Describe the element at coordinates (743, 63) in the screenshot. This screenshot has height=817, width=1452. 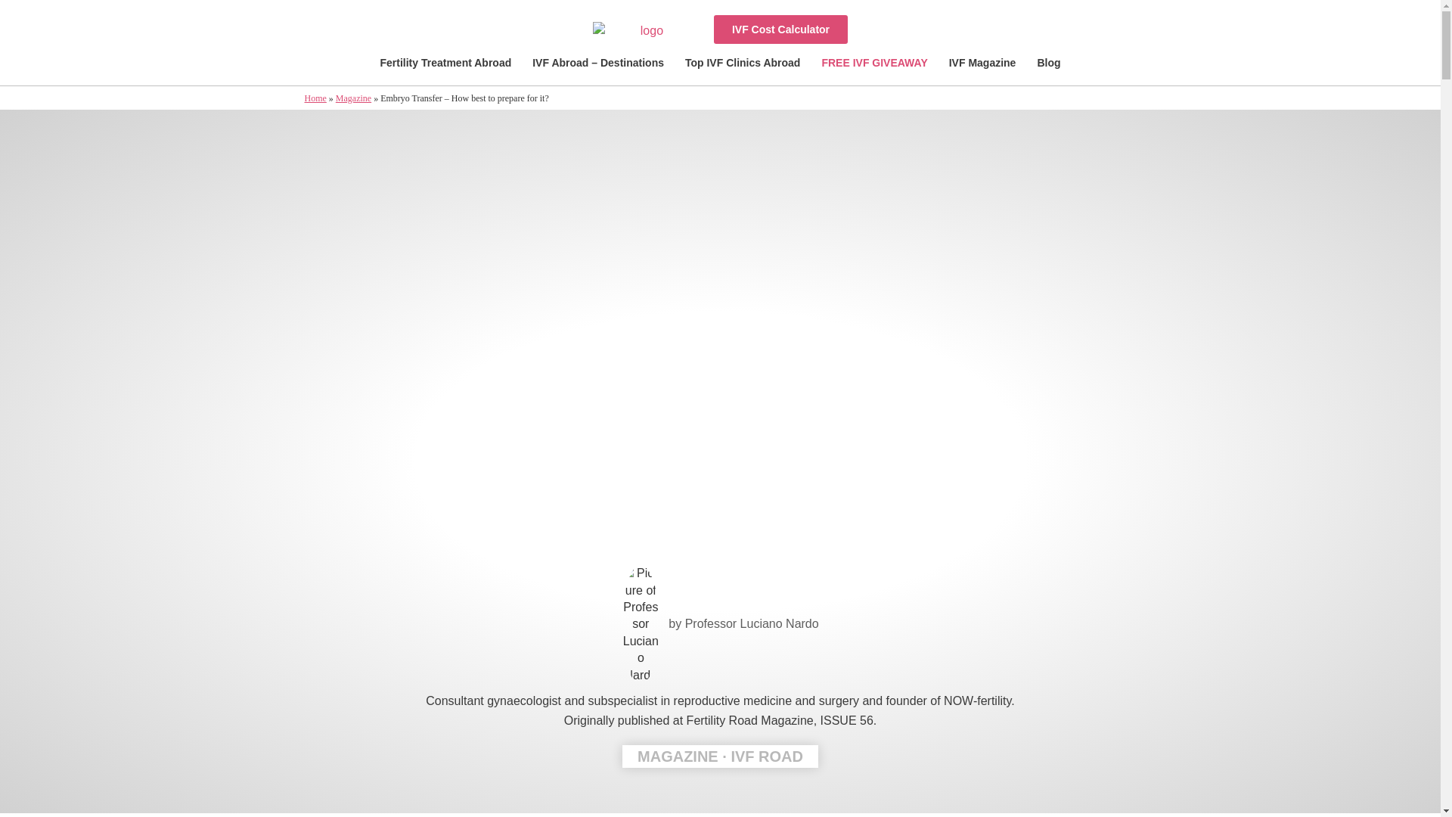
I see `Top IVF Clinics Abroad` at that location.